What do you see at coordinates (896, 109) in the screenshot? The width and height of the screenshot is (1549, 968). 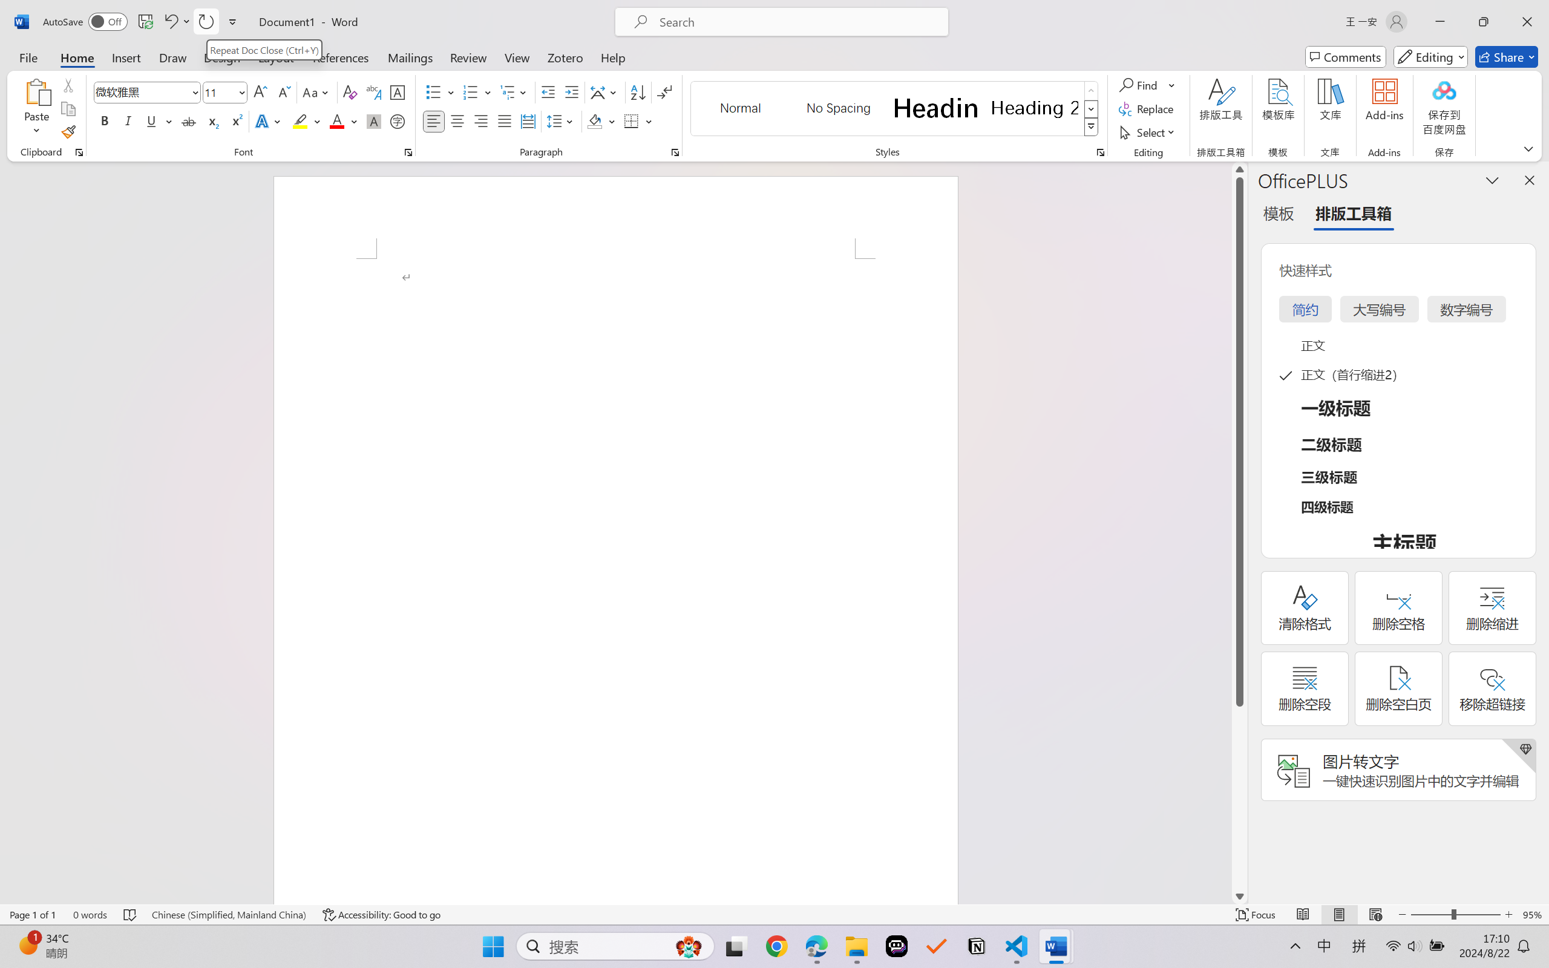 I see `AutomationID: QuickStylesGallery` at bounding box center [896, 109].